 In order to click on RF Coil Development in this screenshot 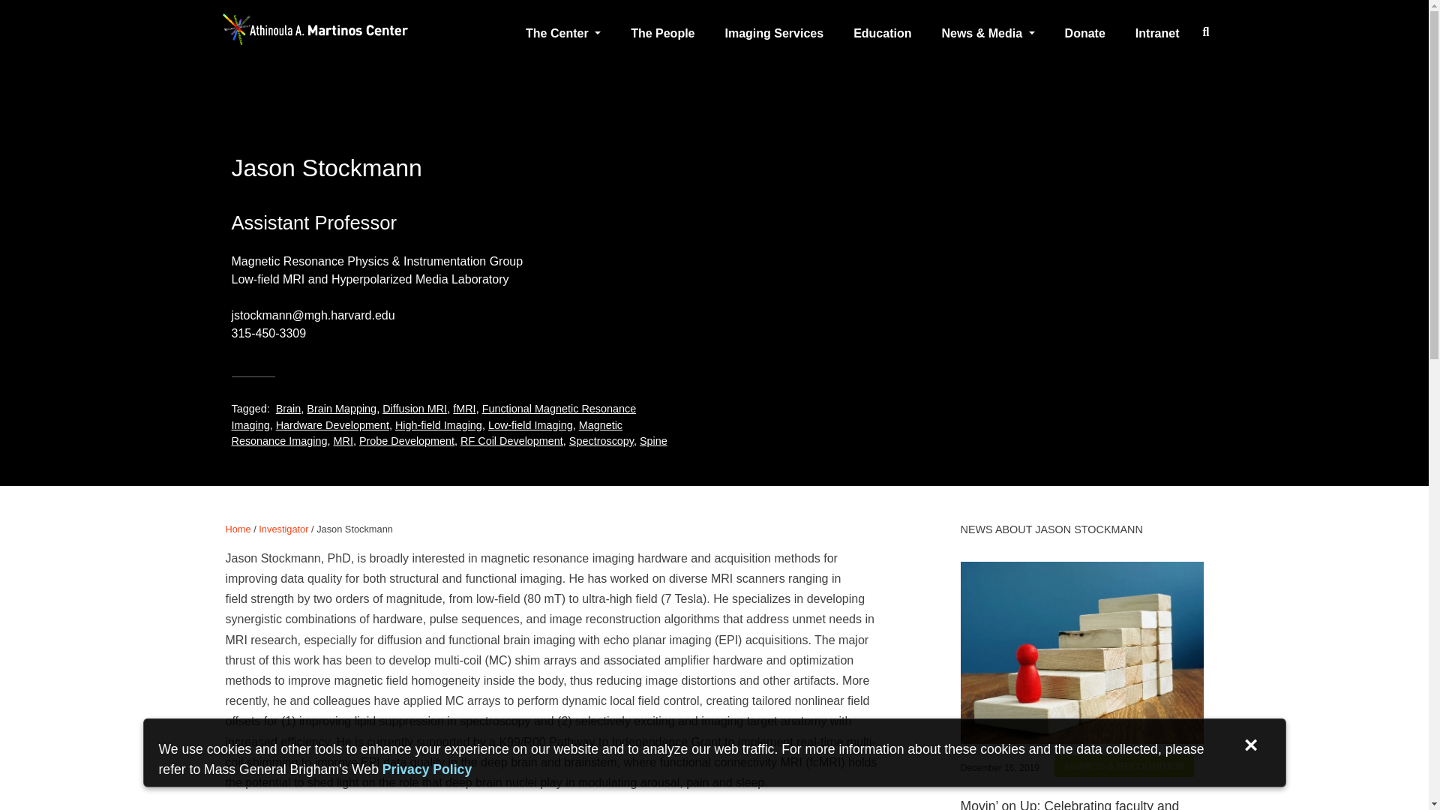, I will do `click(511, 441)`.